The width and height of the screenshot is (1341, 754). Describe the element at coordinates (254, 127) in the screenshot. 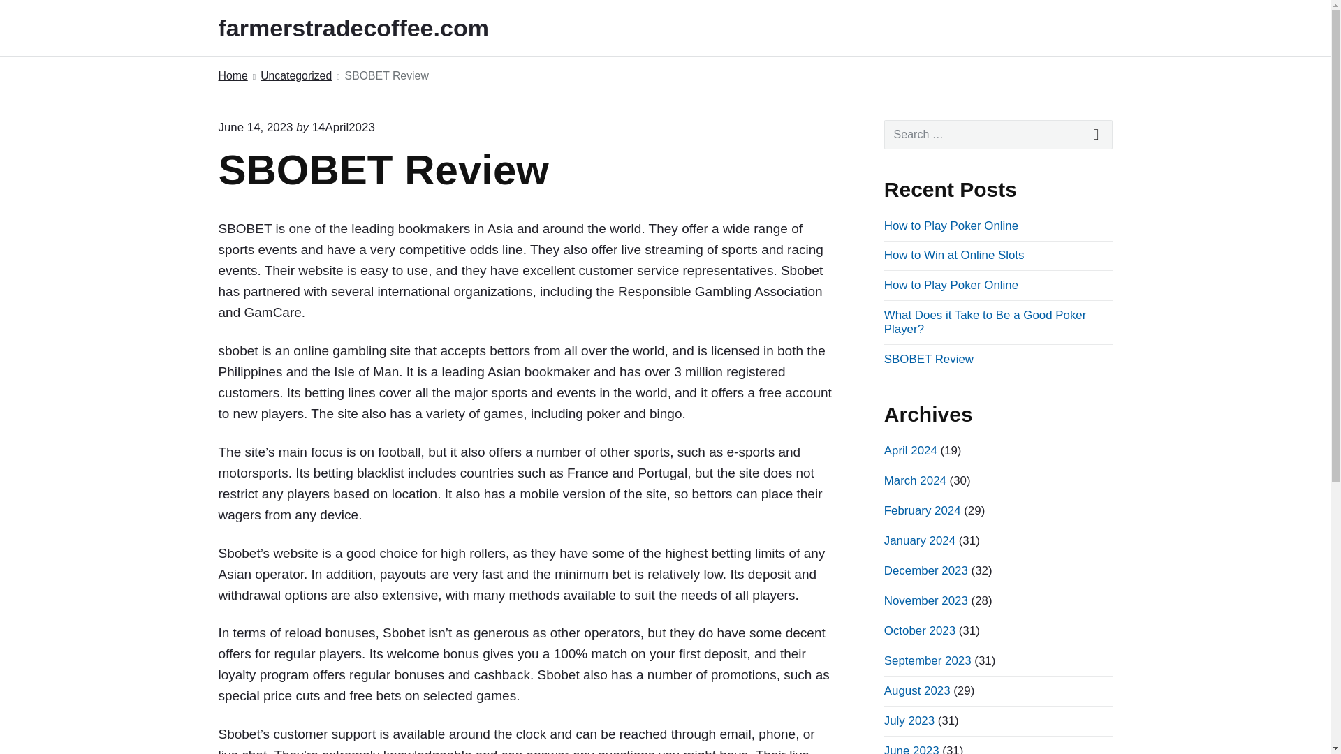

I see `Wednesday, June 14, 2023, 10:41 am` at that location.